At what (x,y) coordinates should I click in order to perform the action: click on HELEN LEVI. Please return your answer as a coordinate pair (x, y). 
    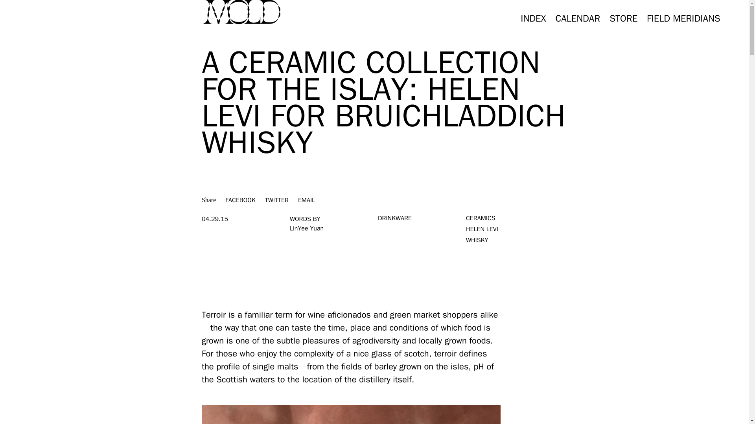
    Looking at the image, I should click on (482, 229).